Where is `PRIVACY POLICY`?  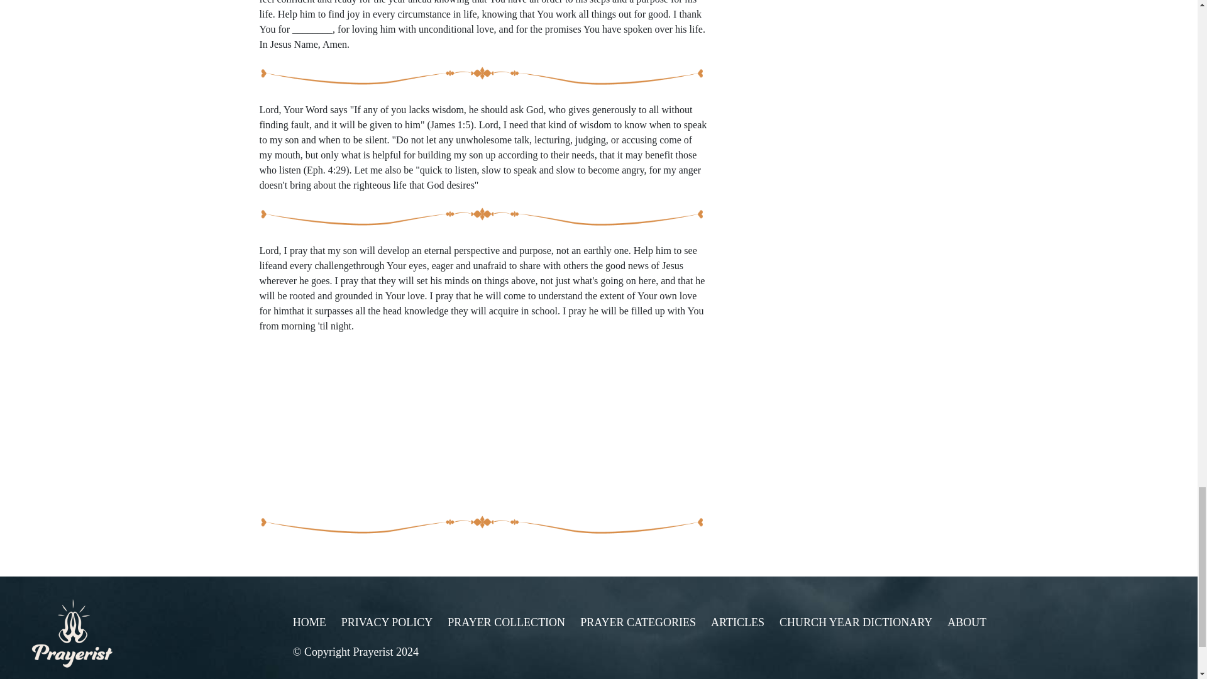
PRIVACY POLICY is located at coordinates (387, 622).